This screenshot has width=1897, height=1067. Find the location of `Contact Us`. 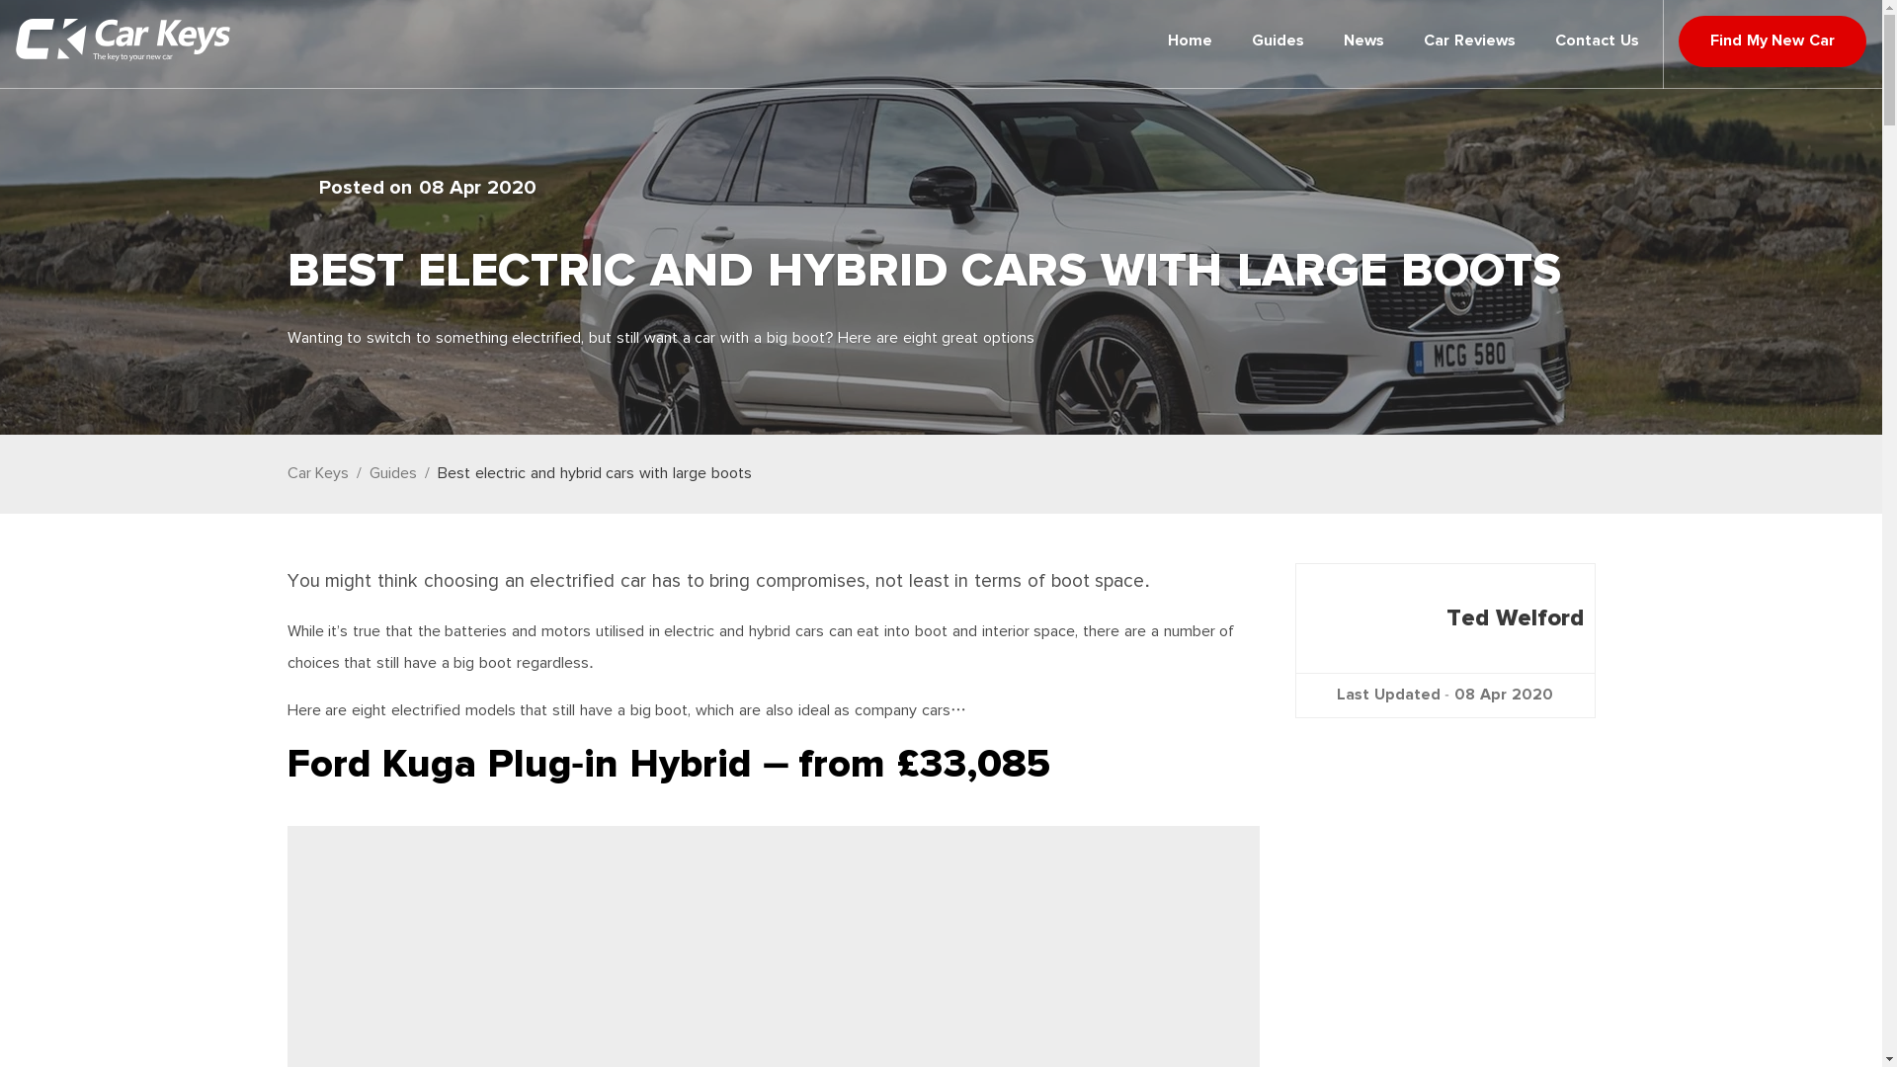

Contact Us is located at coordinates (1597, 41).